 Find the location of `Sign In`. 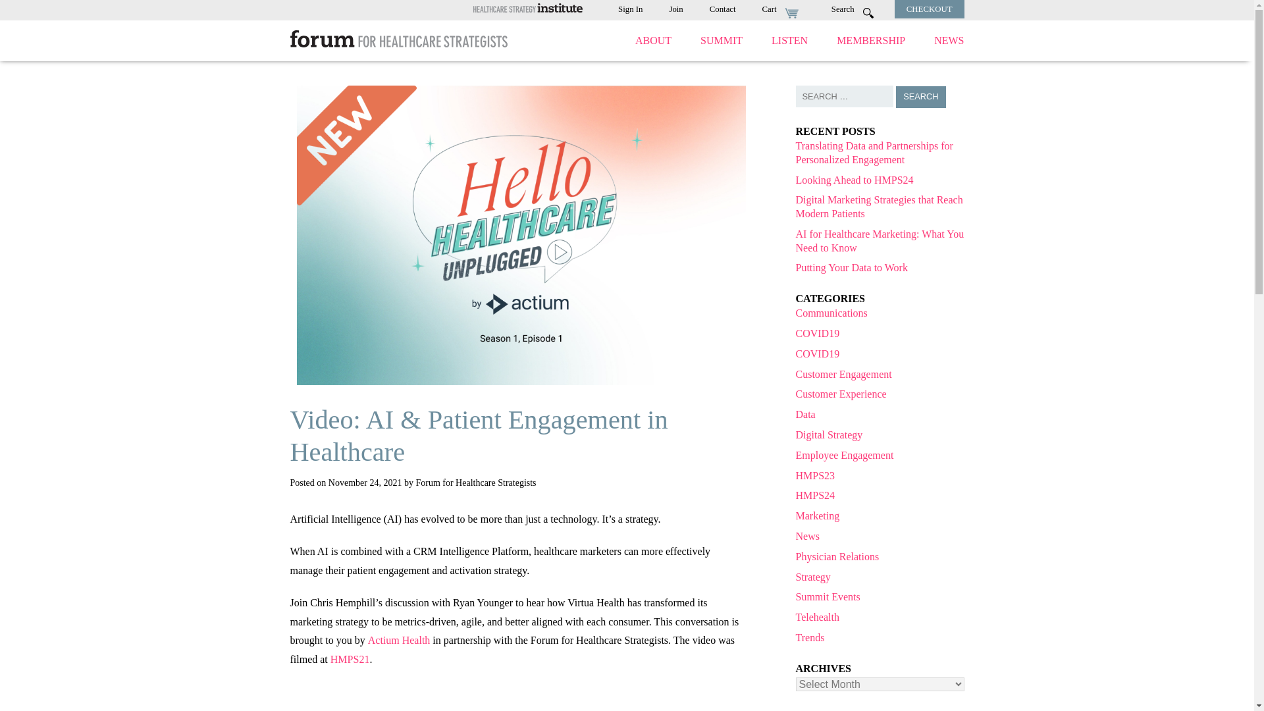

Sign In is located at coordinates (629, 9).